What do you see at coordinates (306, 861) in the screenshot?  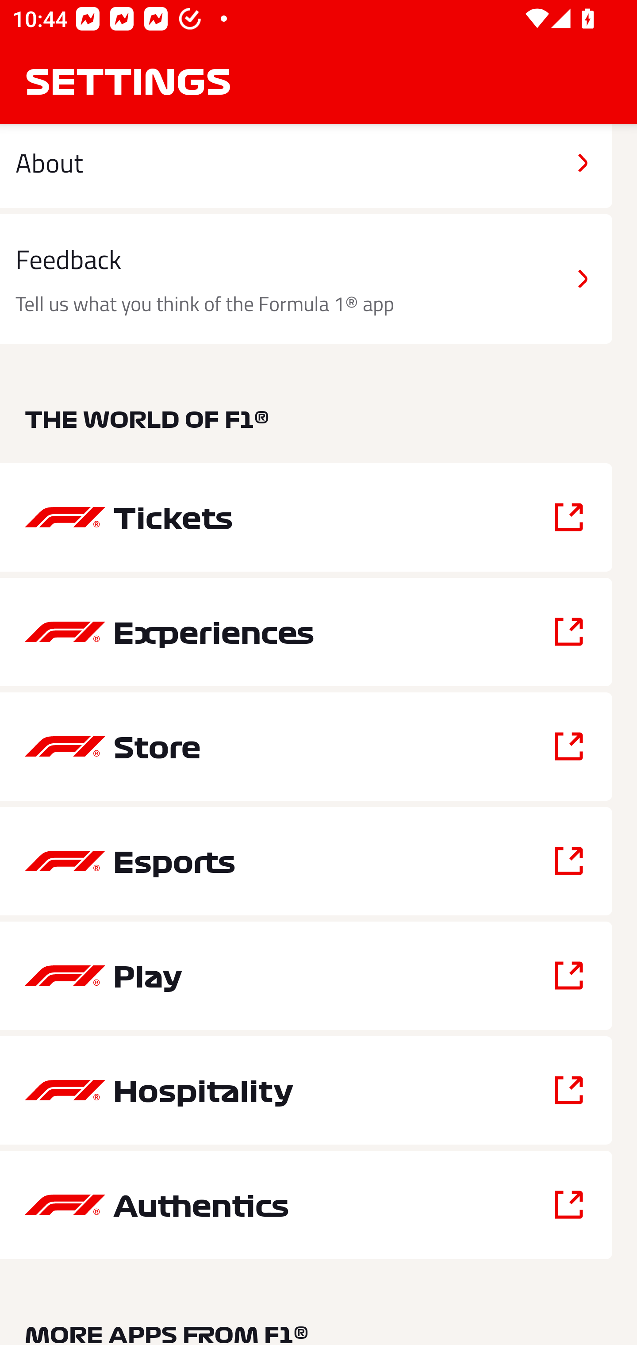 I see `Esports` at bounding box center [306, 861].